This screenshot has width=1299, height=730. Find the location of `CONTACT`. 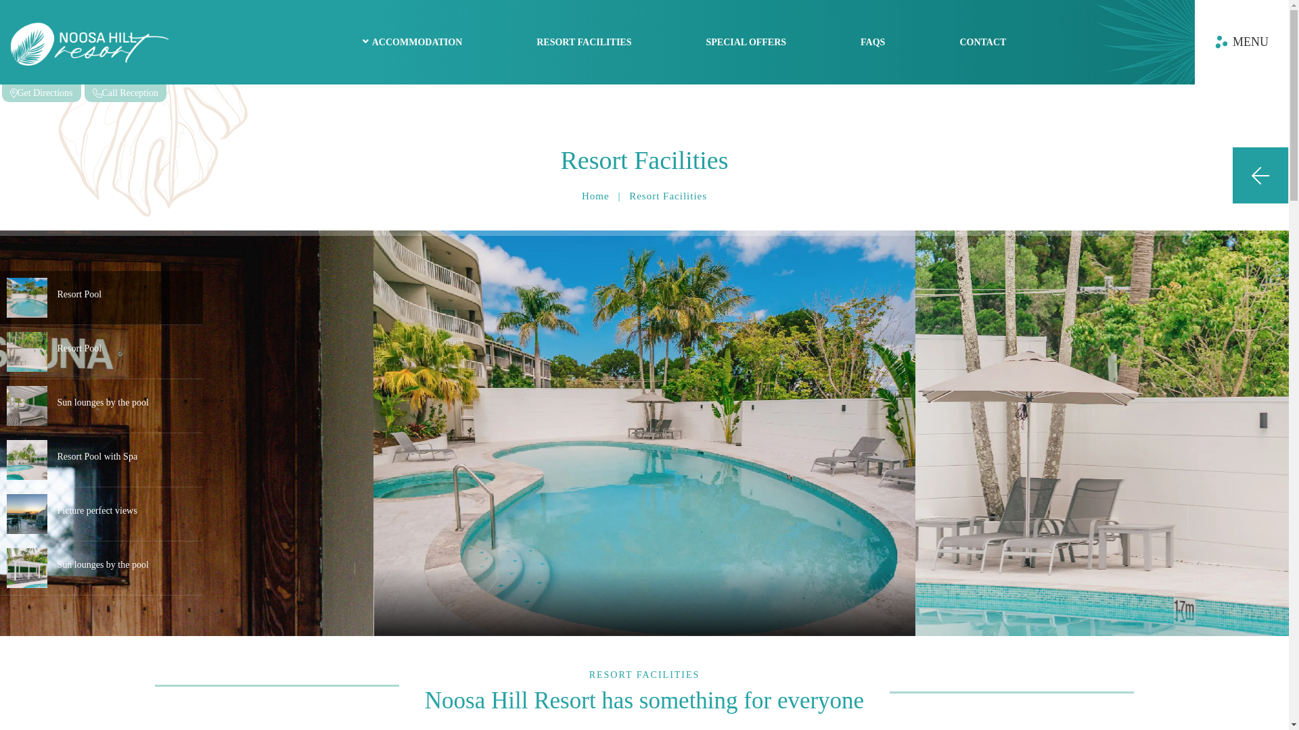

CONTACT is located at coordinates (982, 42).